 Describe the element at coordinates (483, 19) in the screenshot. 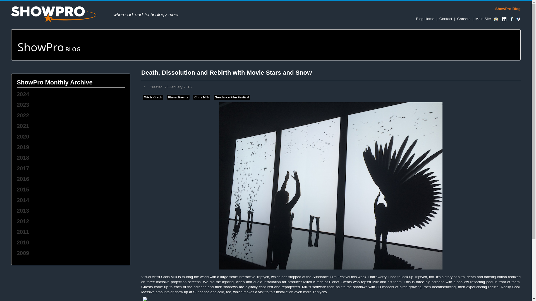

I see `ShowPro, Inc.` at that location.